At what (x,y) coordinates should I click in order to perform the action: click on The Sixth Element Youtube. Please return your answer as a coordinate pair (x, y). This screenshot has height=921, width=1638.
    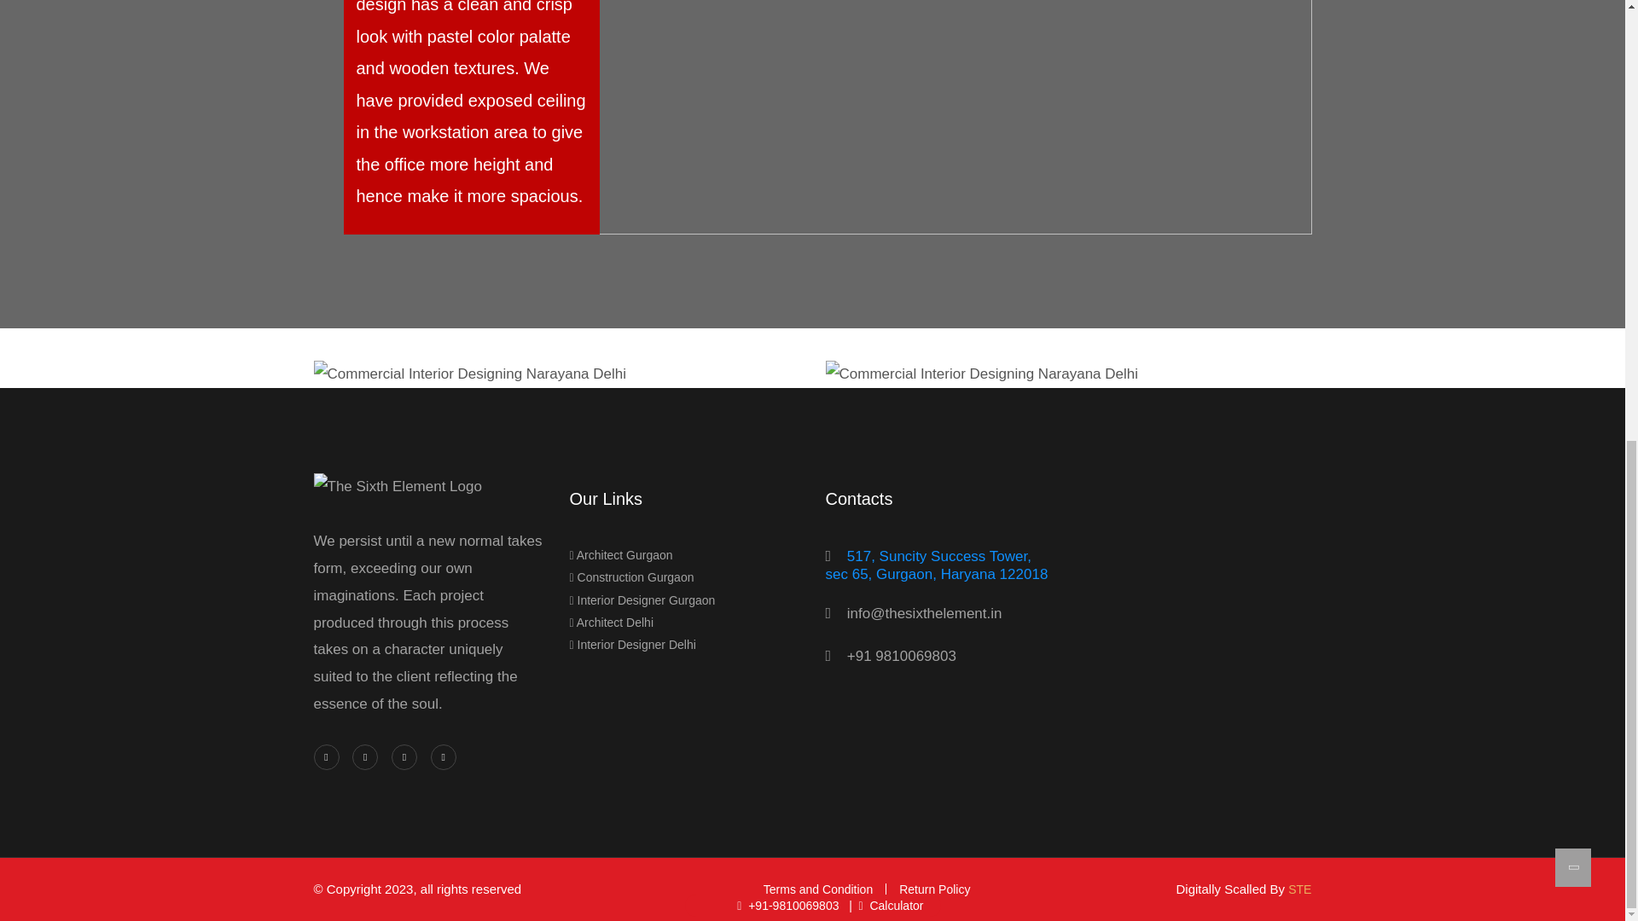
    Looking at the image, I should click on (444, 756).